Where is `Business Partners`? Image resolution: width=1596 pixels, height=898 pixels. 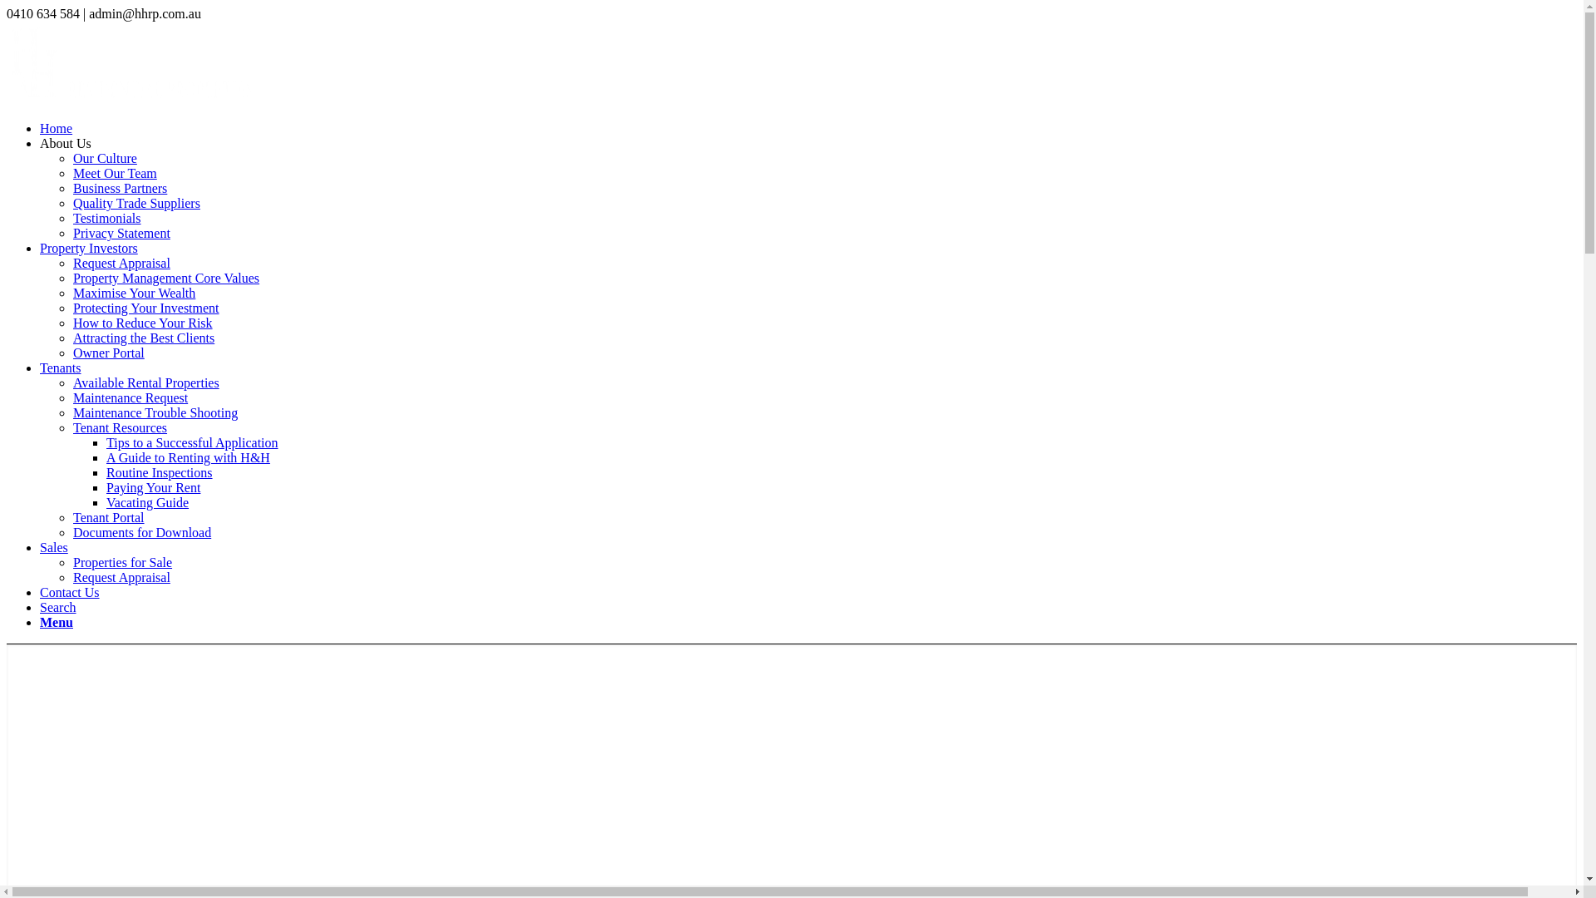 Business Partners is located at coordinates (120, 188).